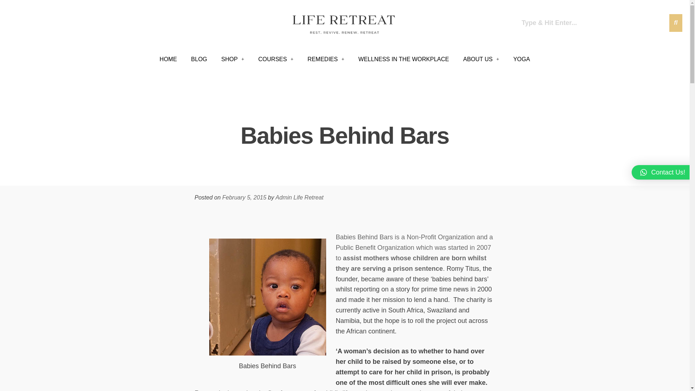 The height and width of the screenshot is (391, 695). Describe the element at coordinates (168, 59) in the screenshot. I see `HOME` at that location.